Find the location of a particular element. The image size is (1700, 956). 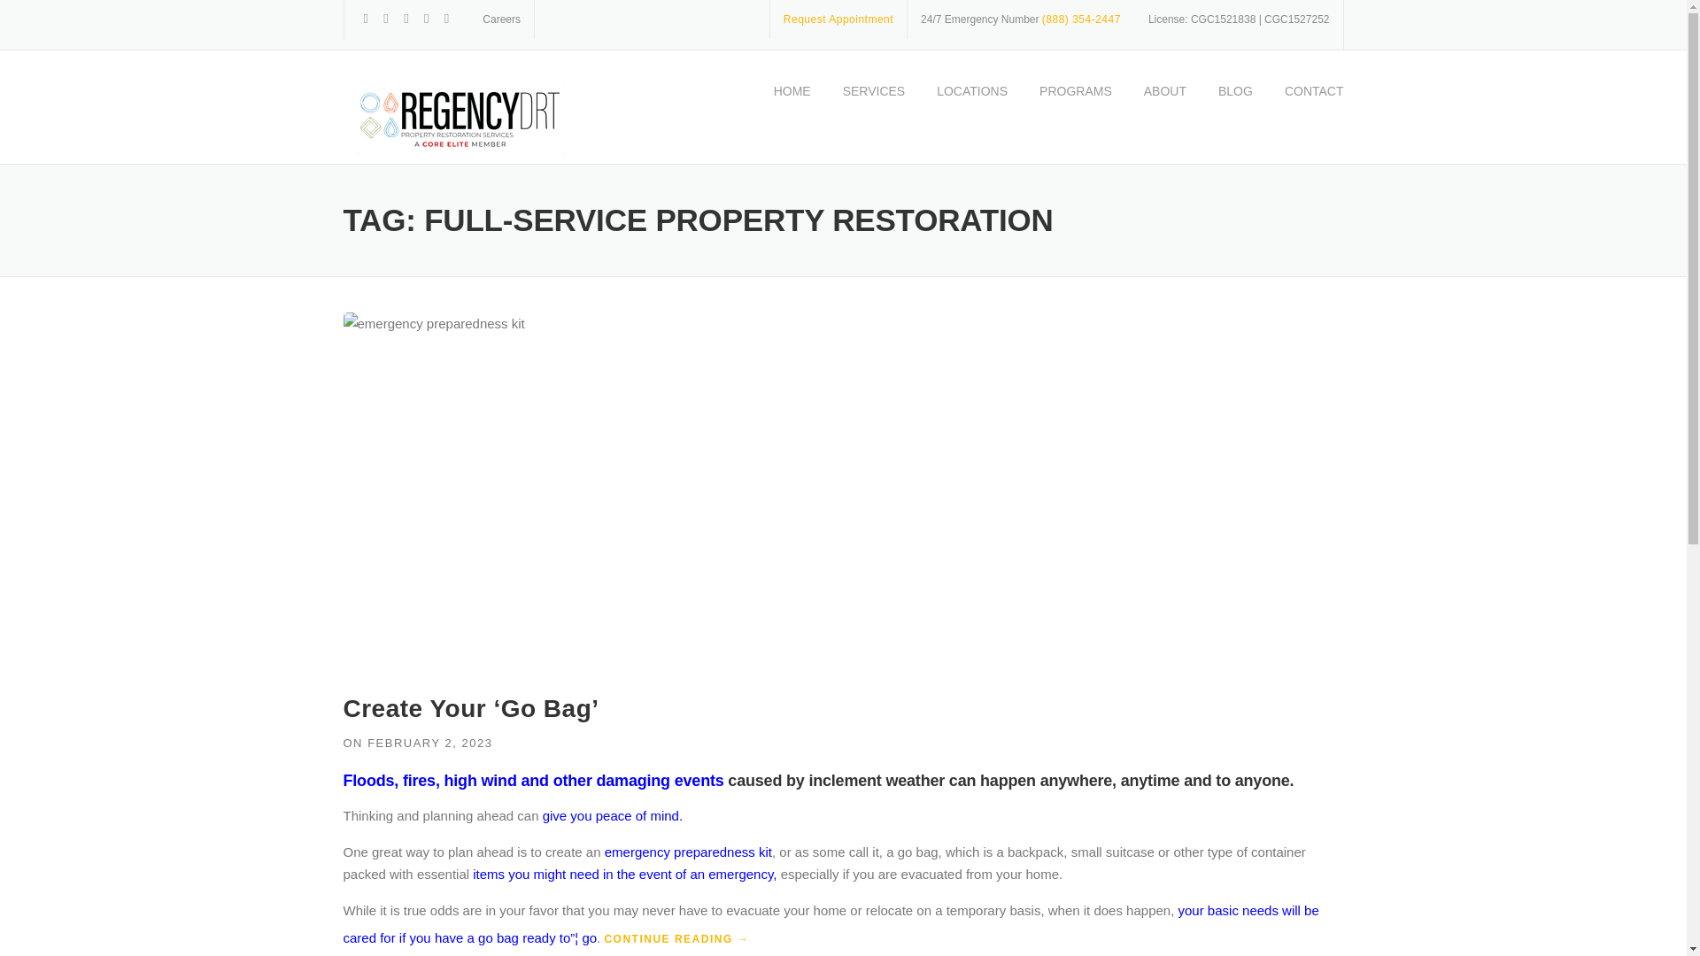

CGC1527252 is located at coordinates (1296, 19).